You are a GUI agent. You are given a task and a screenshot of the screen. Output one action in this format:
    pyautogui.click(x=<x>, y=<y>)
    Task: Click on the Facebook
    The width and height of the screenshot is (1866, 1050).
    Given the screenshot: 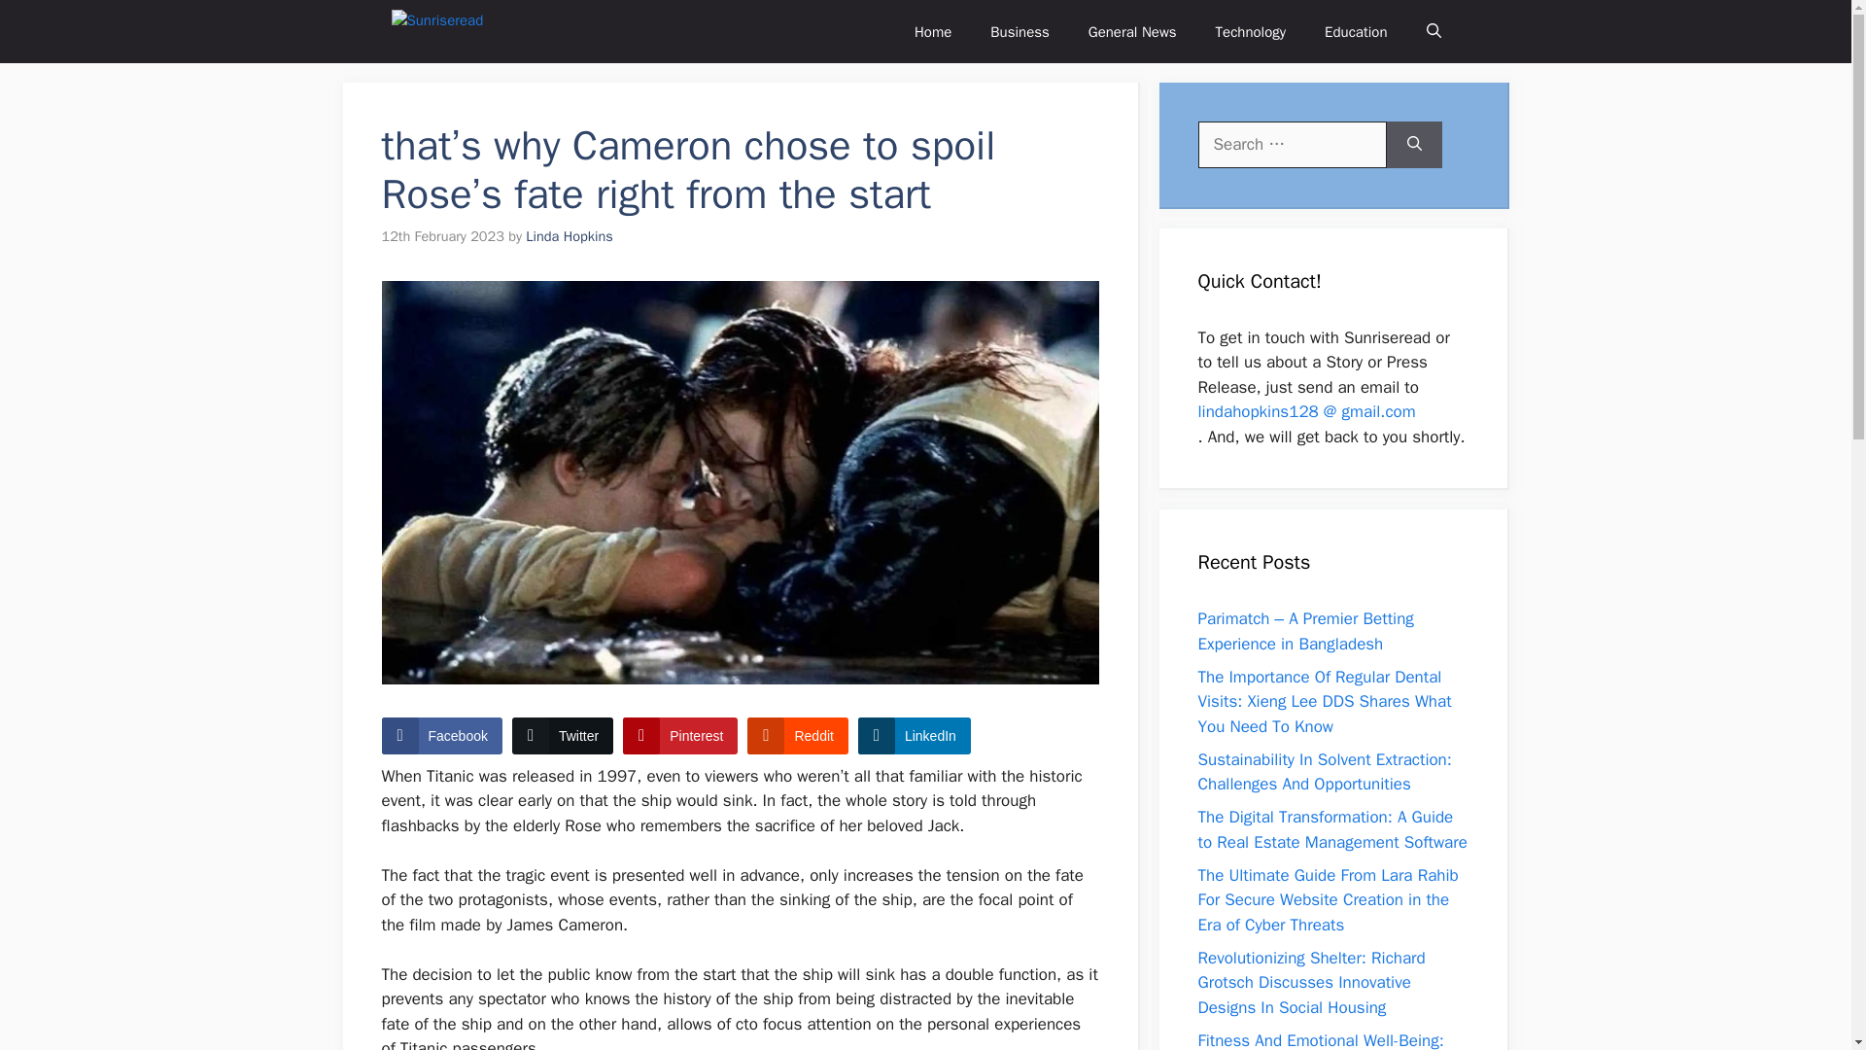 What is the action you would take?
    pyautogui.click(x=441, y=735)
    